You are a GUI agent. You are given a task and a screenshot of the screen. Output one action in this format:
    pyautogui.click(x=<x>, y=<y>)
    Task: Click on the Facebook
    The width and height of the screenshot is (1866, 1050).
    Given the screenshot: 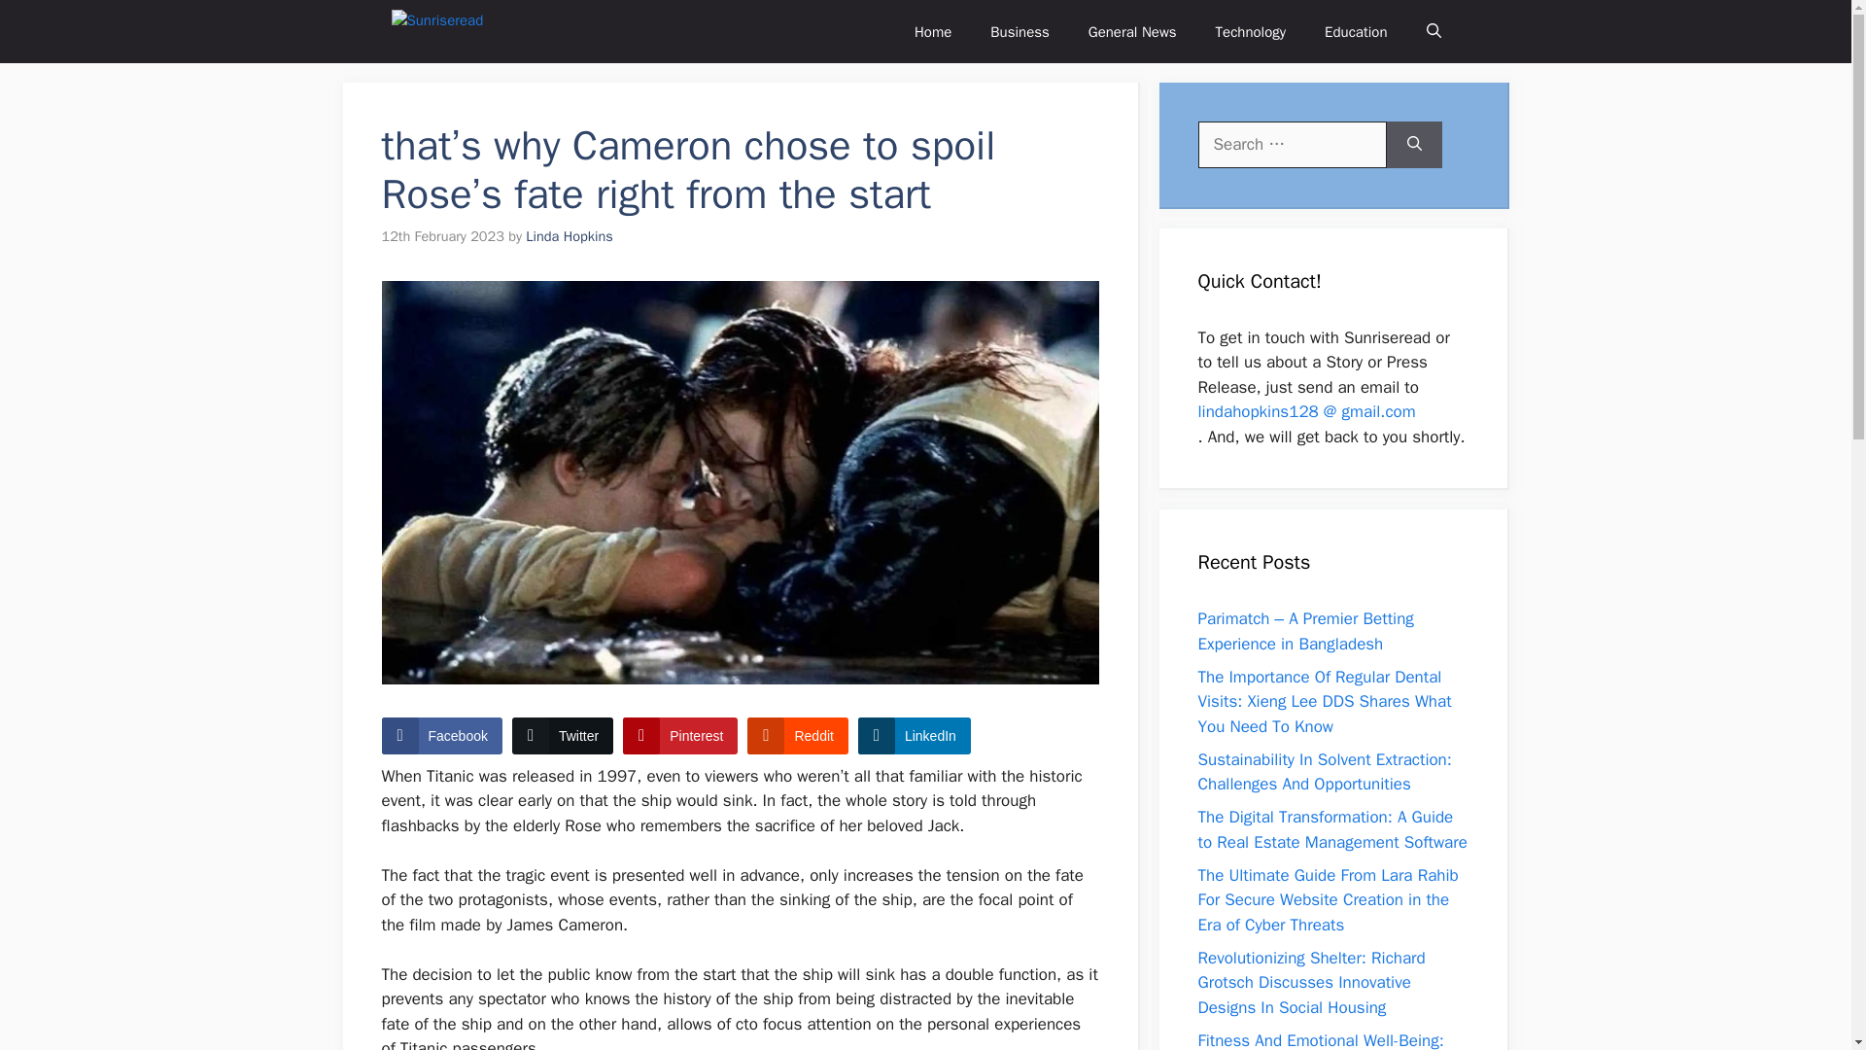 What is the action you would take?
    pyautogui.click(x=441, y=735)
    